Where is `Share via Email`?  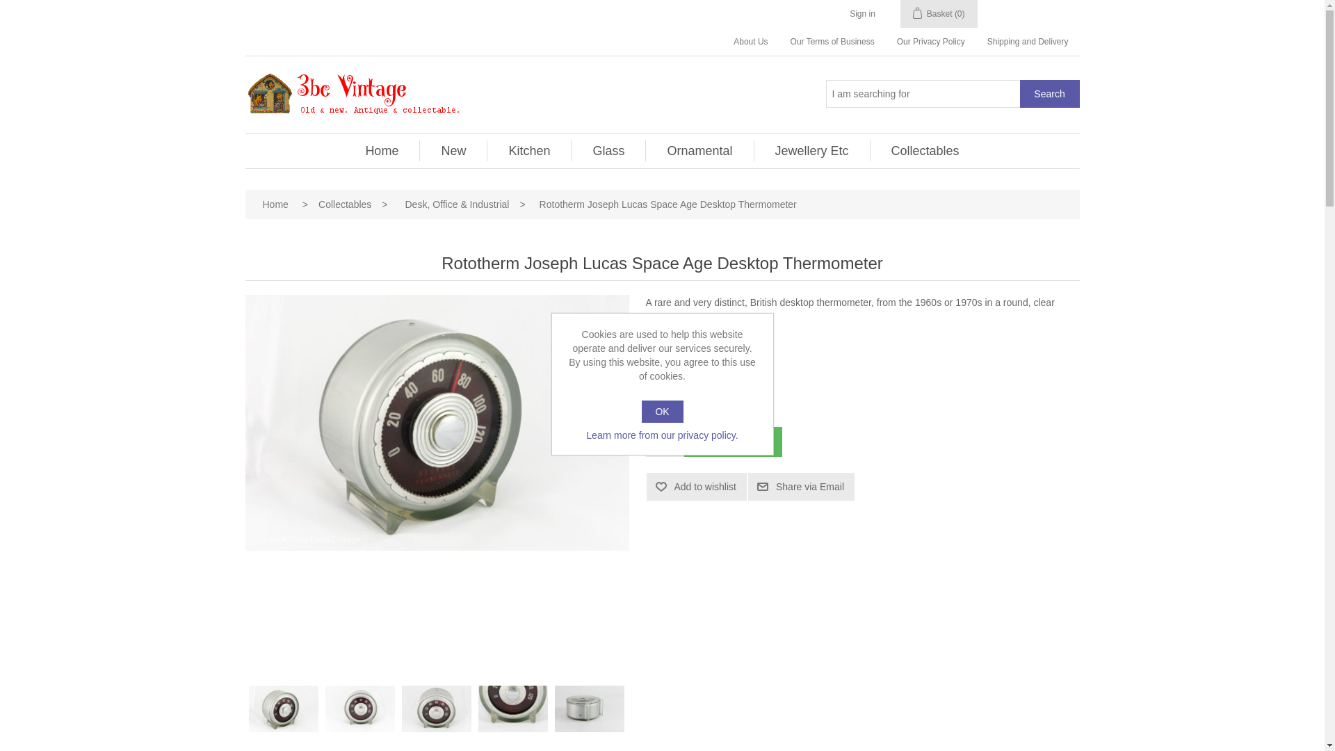
Share via Email is located at coordinates (801, 487).